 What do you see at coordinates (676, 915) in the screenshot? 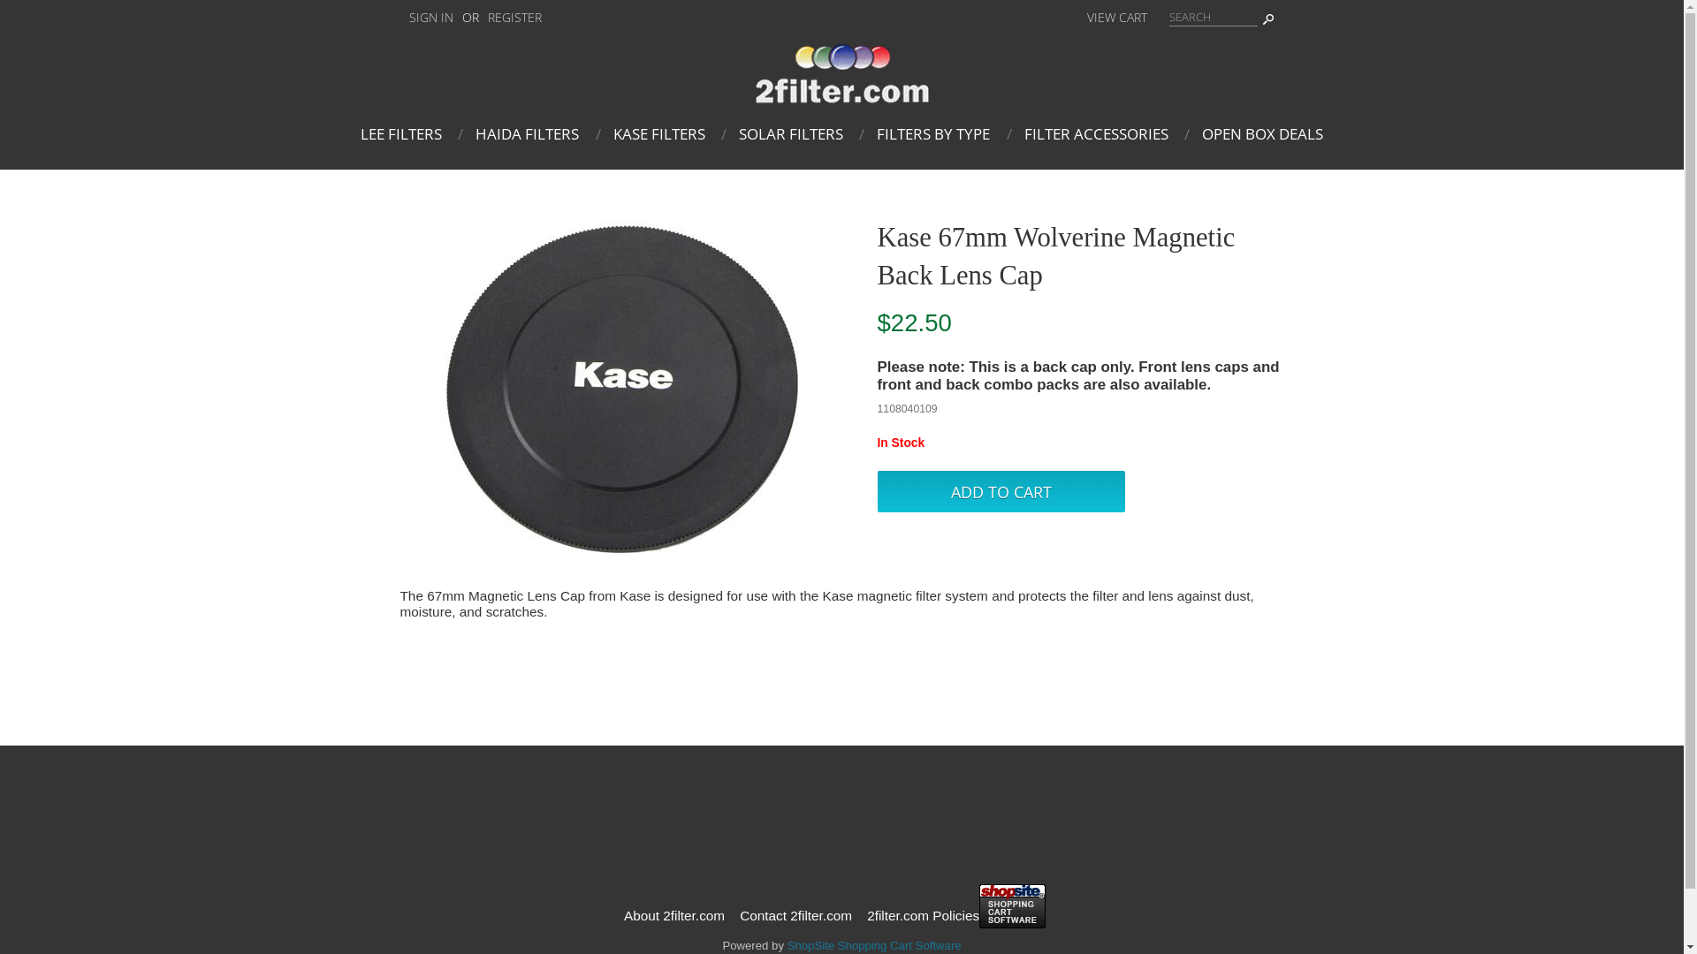
I see `About 2filter.com` at bounding box center [676, 915].